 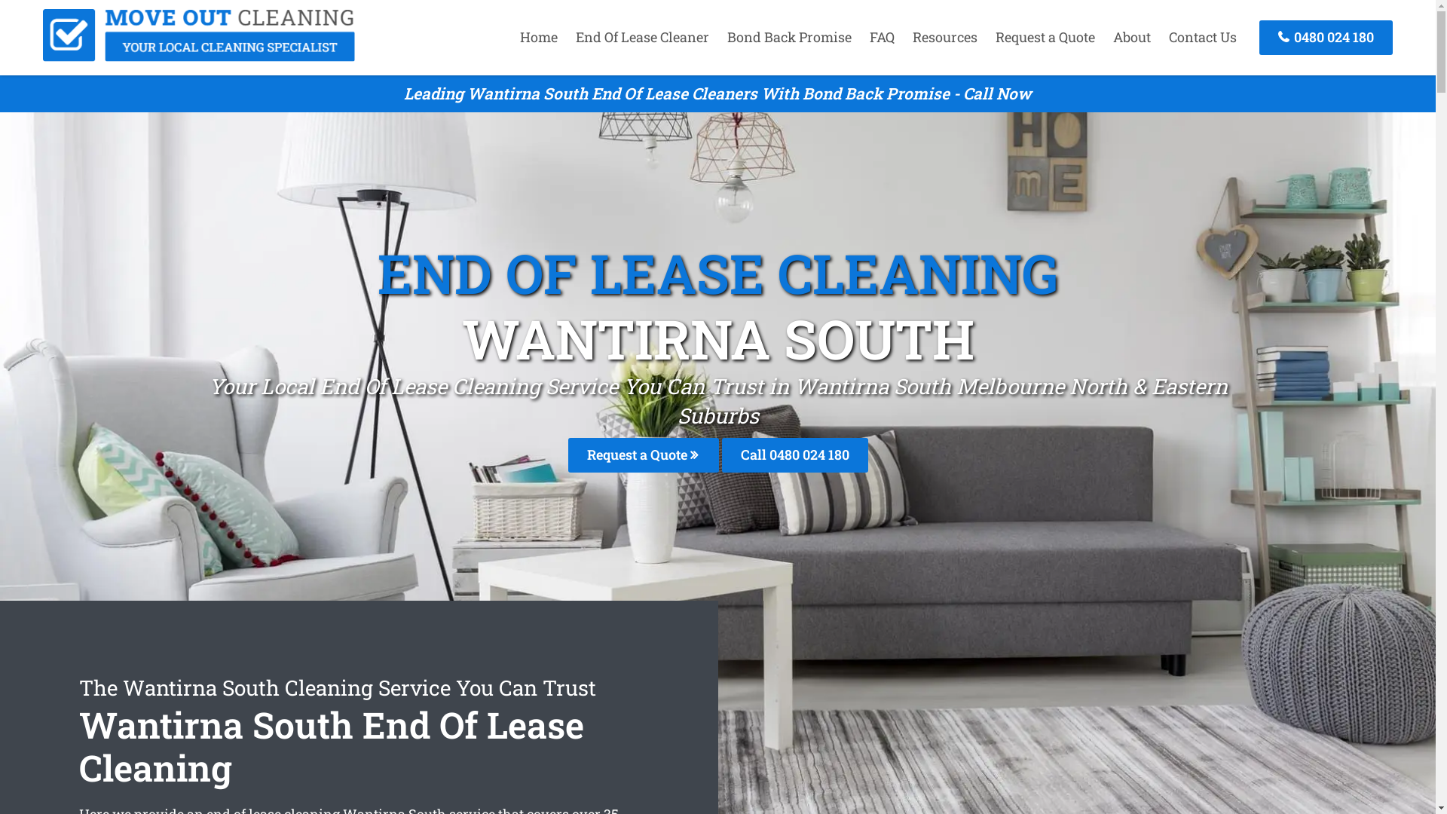 What do you see at coordinates (644, 455) in the screenshot?
I see `Request a Quote` at bounding box center [644, 455].